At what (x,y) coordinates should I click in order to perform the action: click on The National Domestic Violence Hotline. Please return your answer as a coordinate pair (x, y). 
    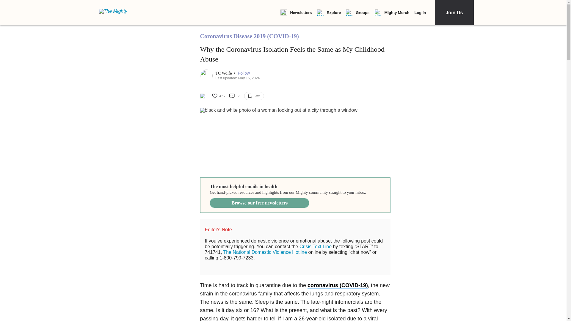
    Looking at the image, I should click on (265, 252).